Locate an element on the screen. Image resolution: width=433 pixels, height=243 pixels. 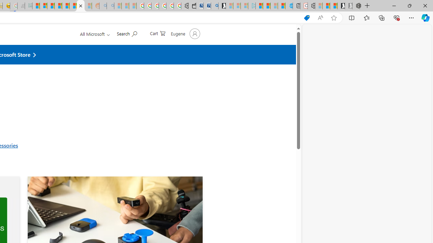
Kinda Frugal - MSN is located at coordinates (73, 6).